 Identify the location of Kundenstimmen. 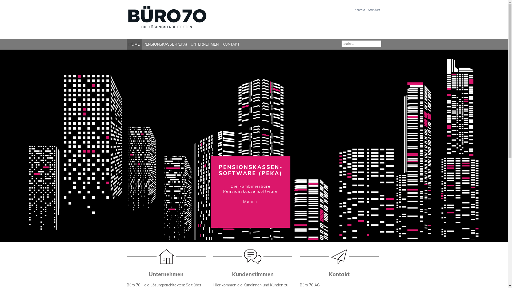
(253, 274).